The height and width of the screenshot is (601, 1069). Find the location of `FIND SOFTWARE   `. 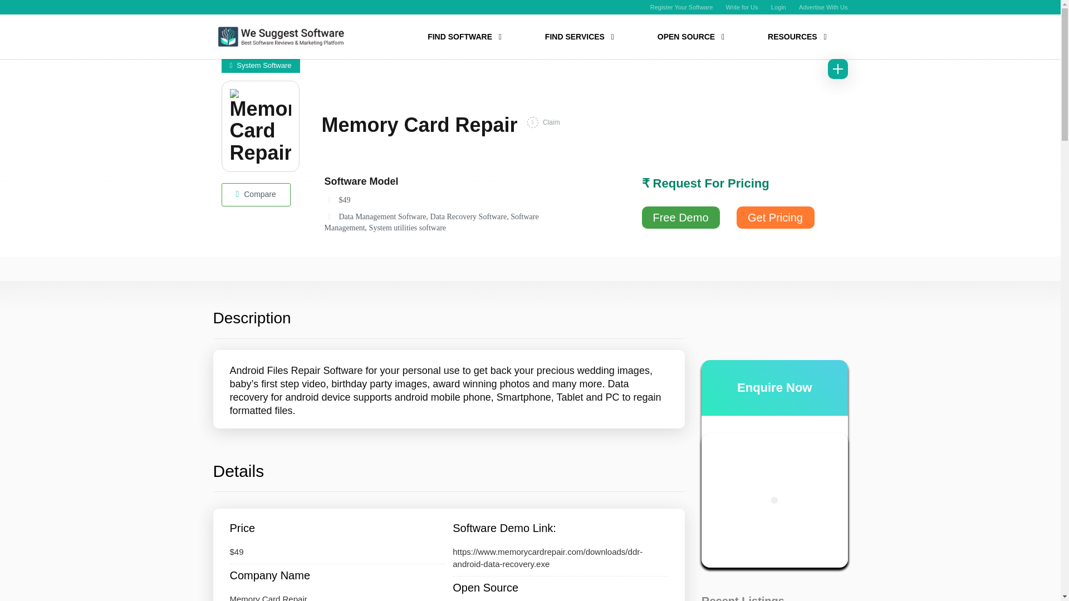

FIND SOFTWARE    is located at coordinates (464, 37).